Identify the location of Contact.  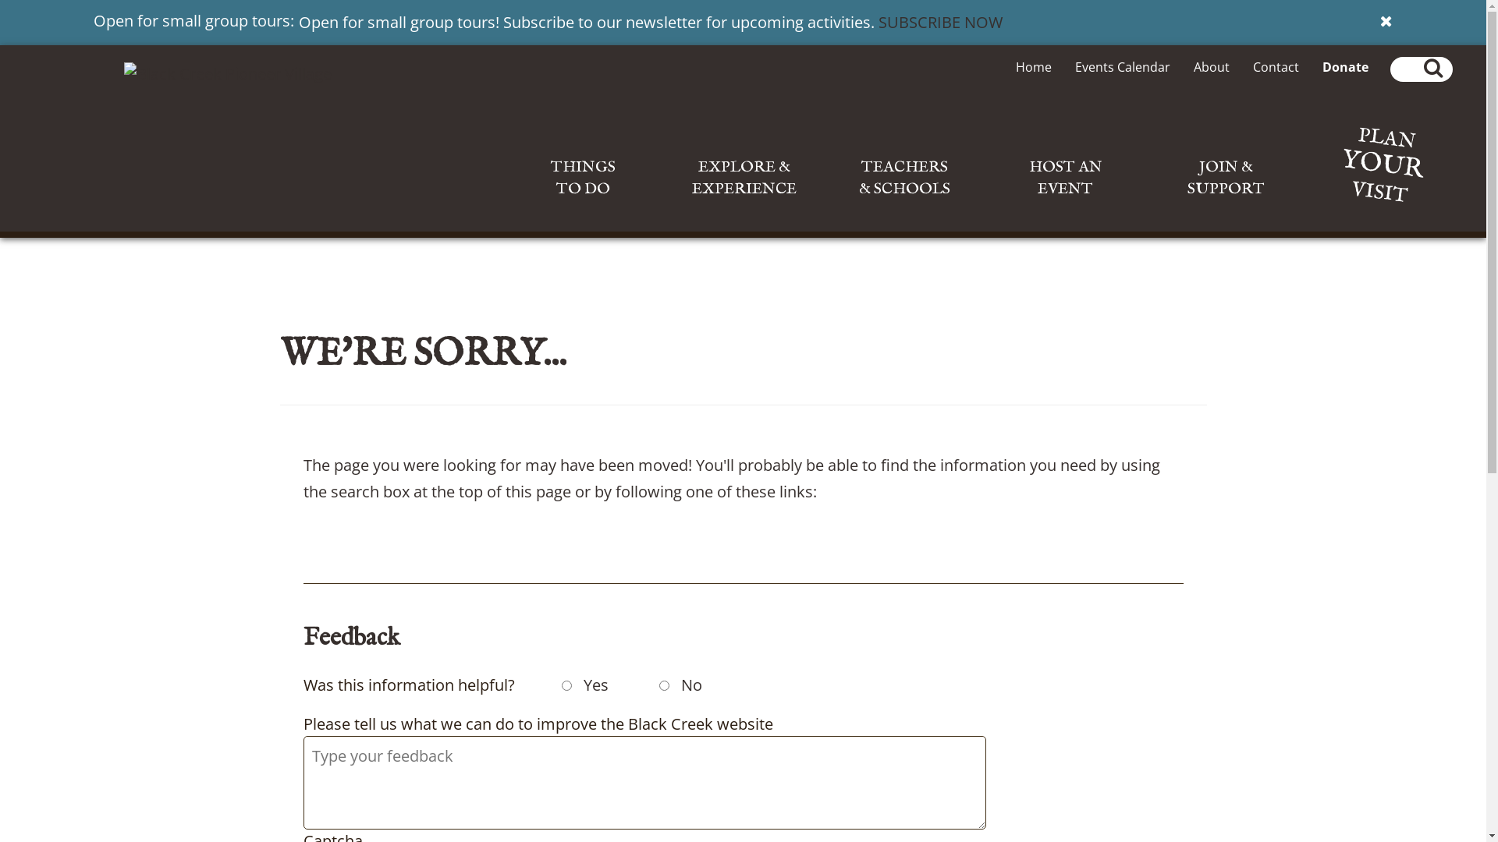
(1276, 67).